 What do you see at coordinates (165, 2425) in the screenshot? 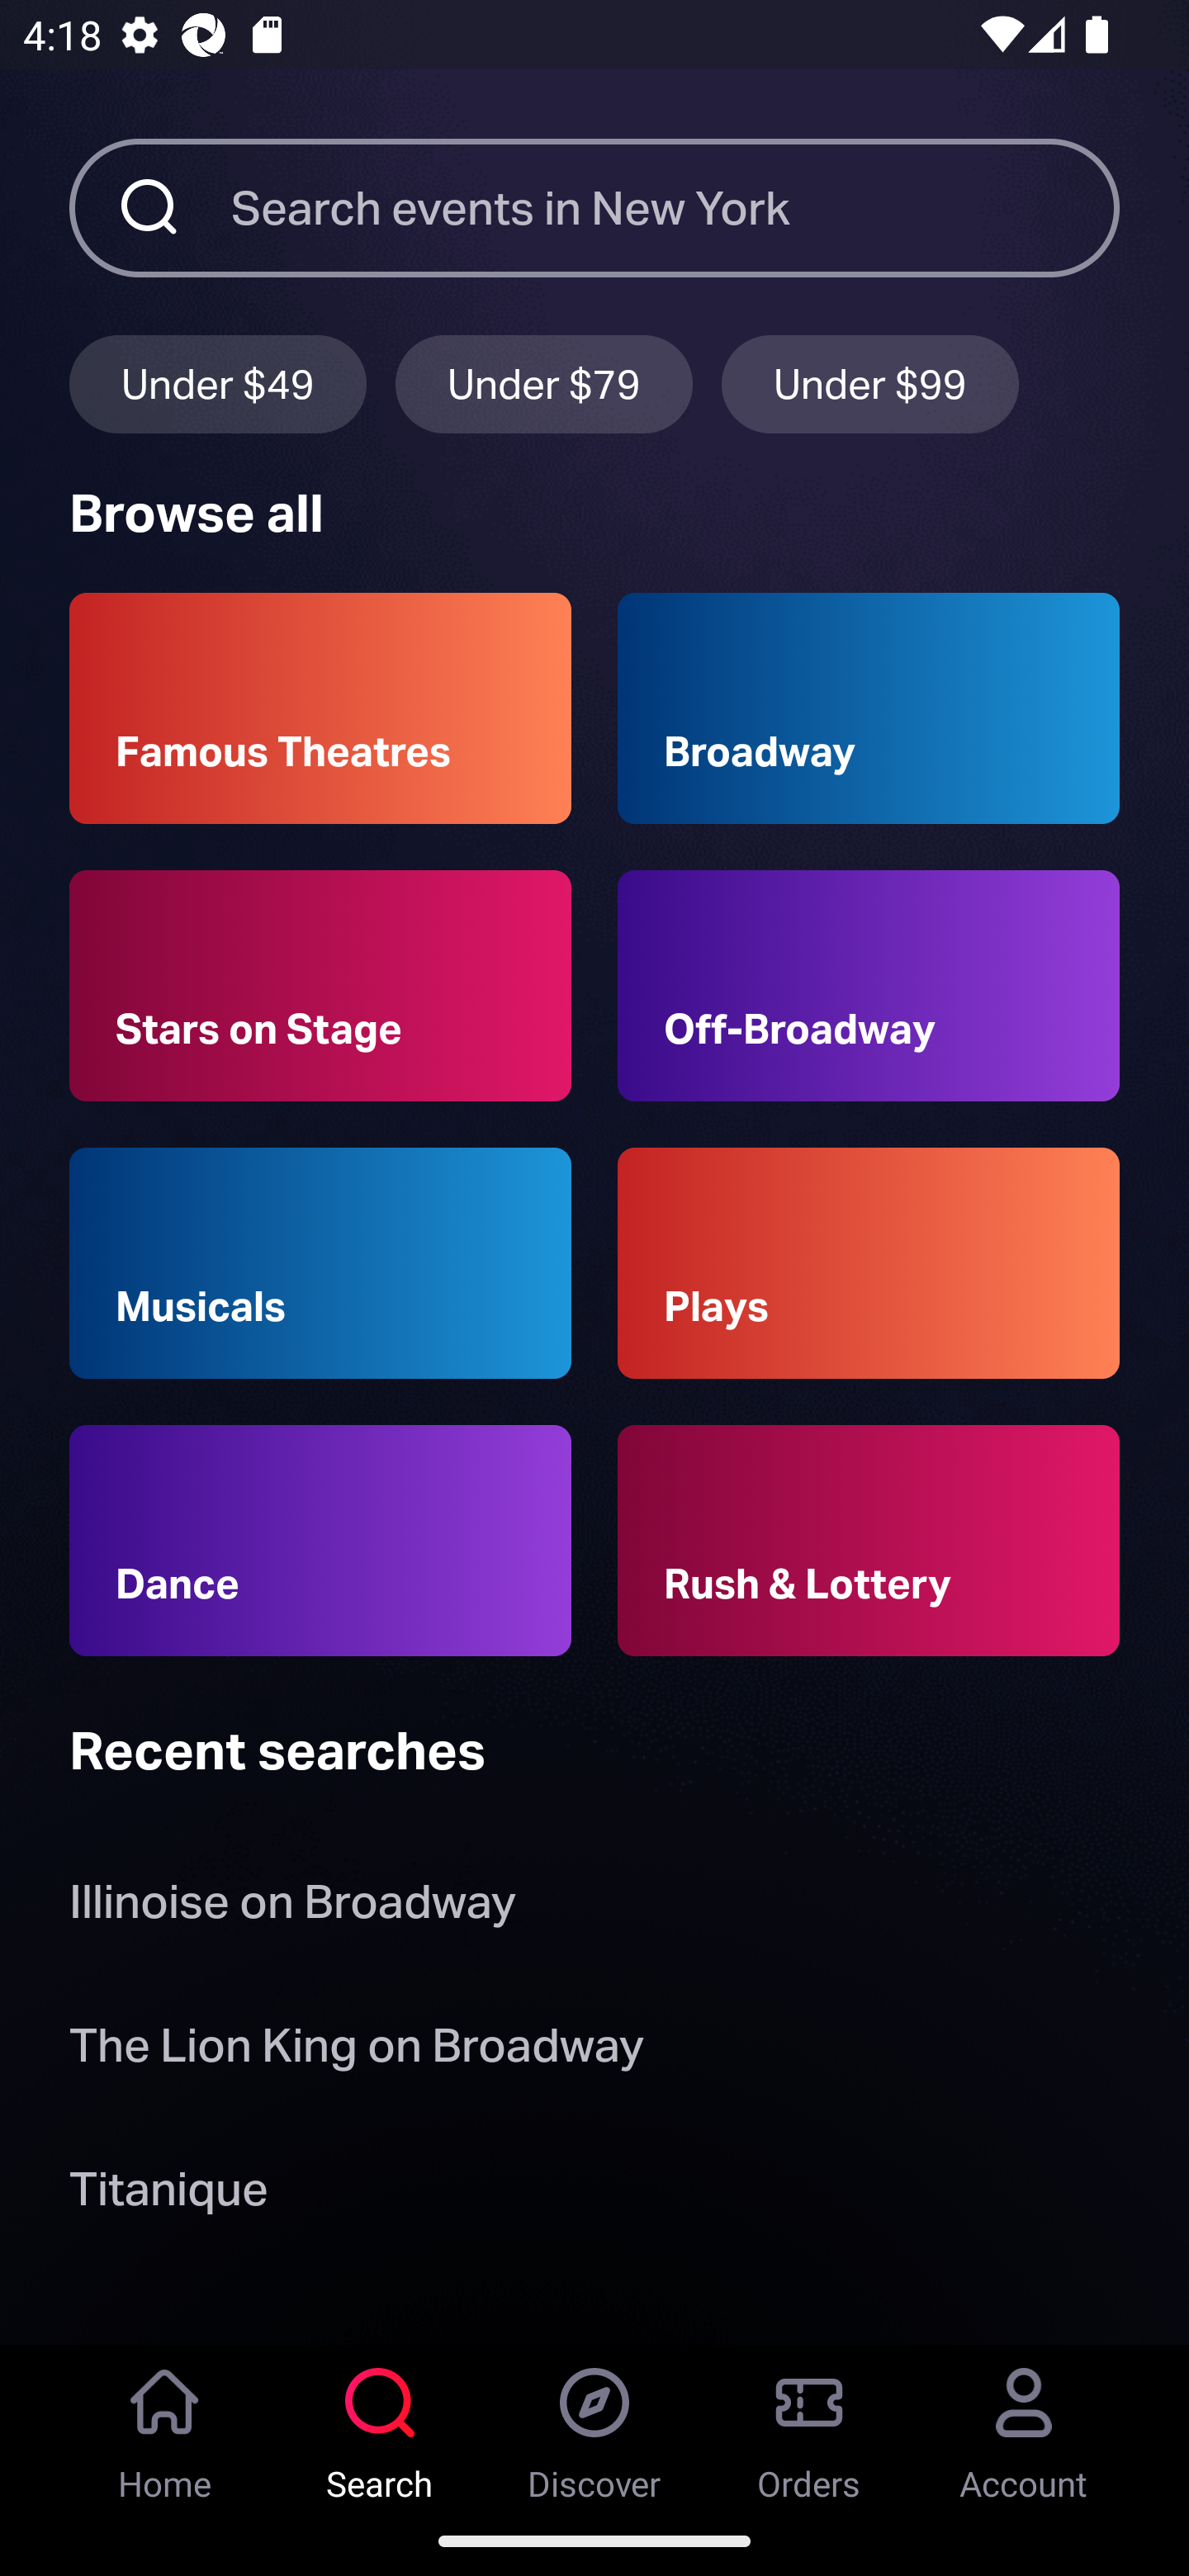
I see `Home` at bounding box center [165, 2425].